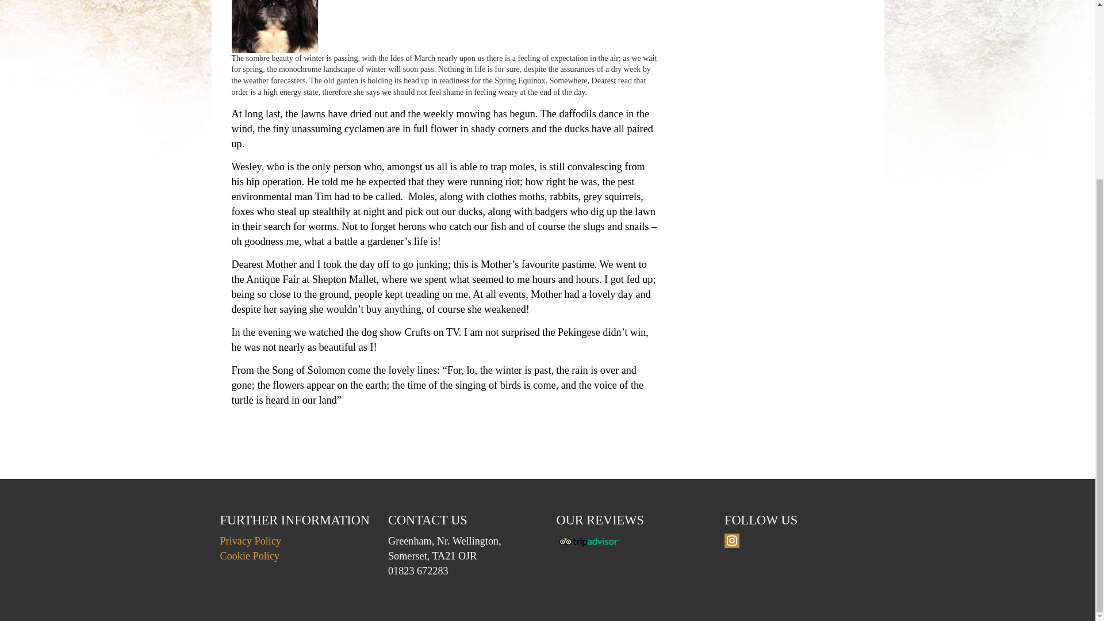  Describe the element at coordinates (731, 540) in the screenshot. I see `Find us on Instagram` at that location.